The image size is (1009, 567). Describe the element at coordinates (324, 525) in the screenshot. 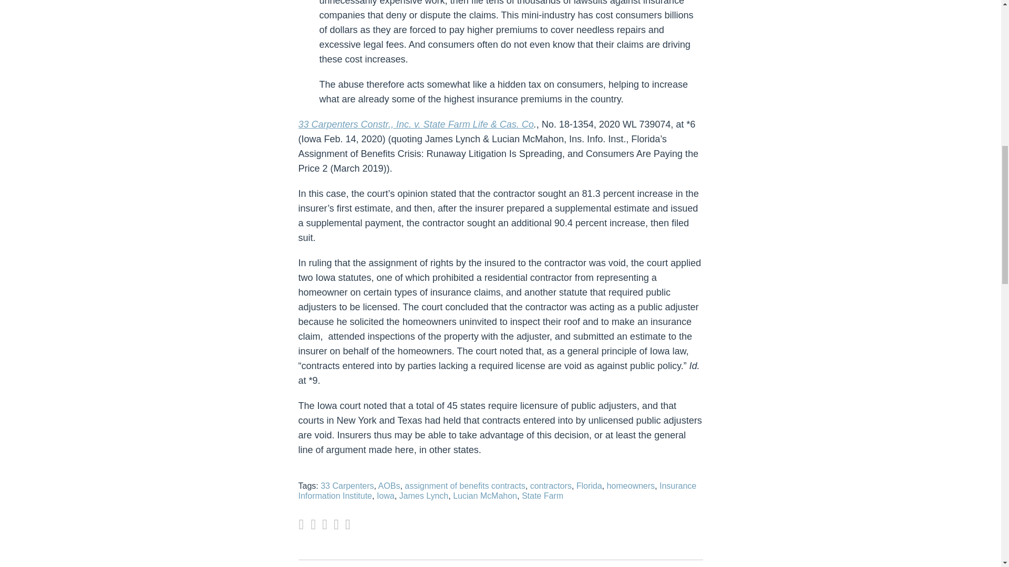

I see `Tweet this post` at that location.